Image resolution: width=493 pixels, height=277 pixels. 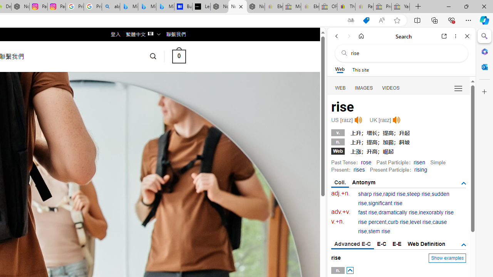 What do you see at coordinates (397, 244) in the screenshot?
I see `E-E` at bounding box center [397, 244].